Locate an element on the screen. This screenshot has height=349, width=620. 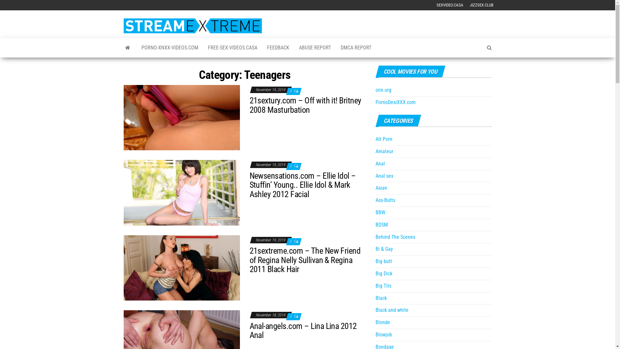
BDSM is located at coordinates (381, 225).